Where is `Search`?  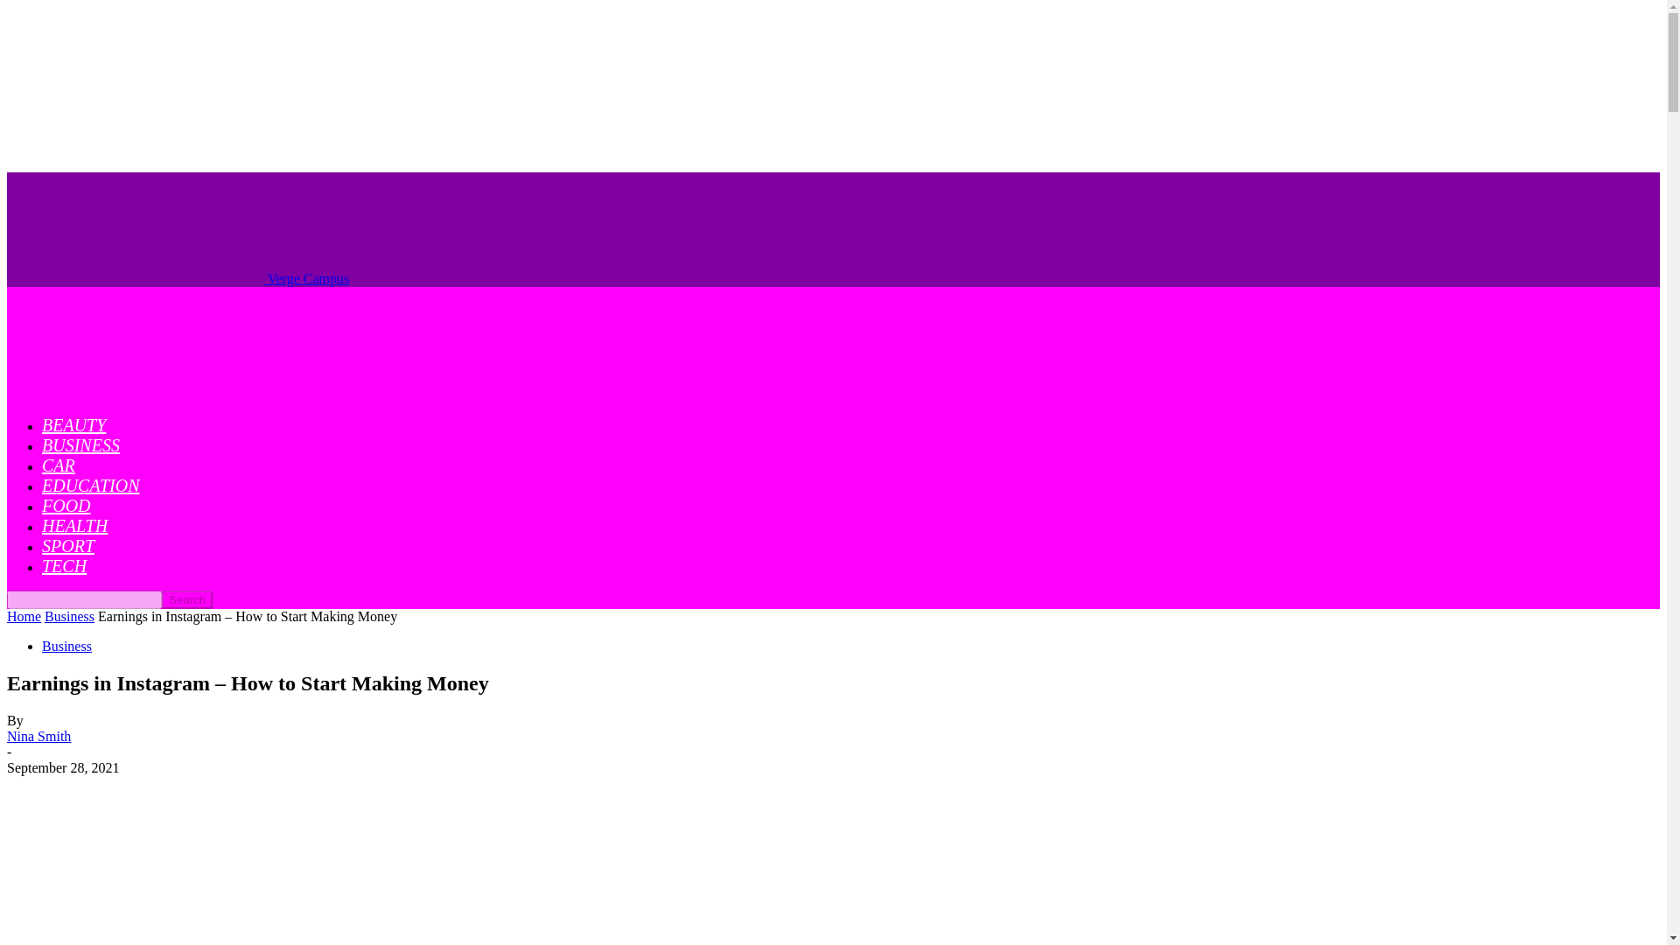
Search is located at coordinates (187, 599).